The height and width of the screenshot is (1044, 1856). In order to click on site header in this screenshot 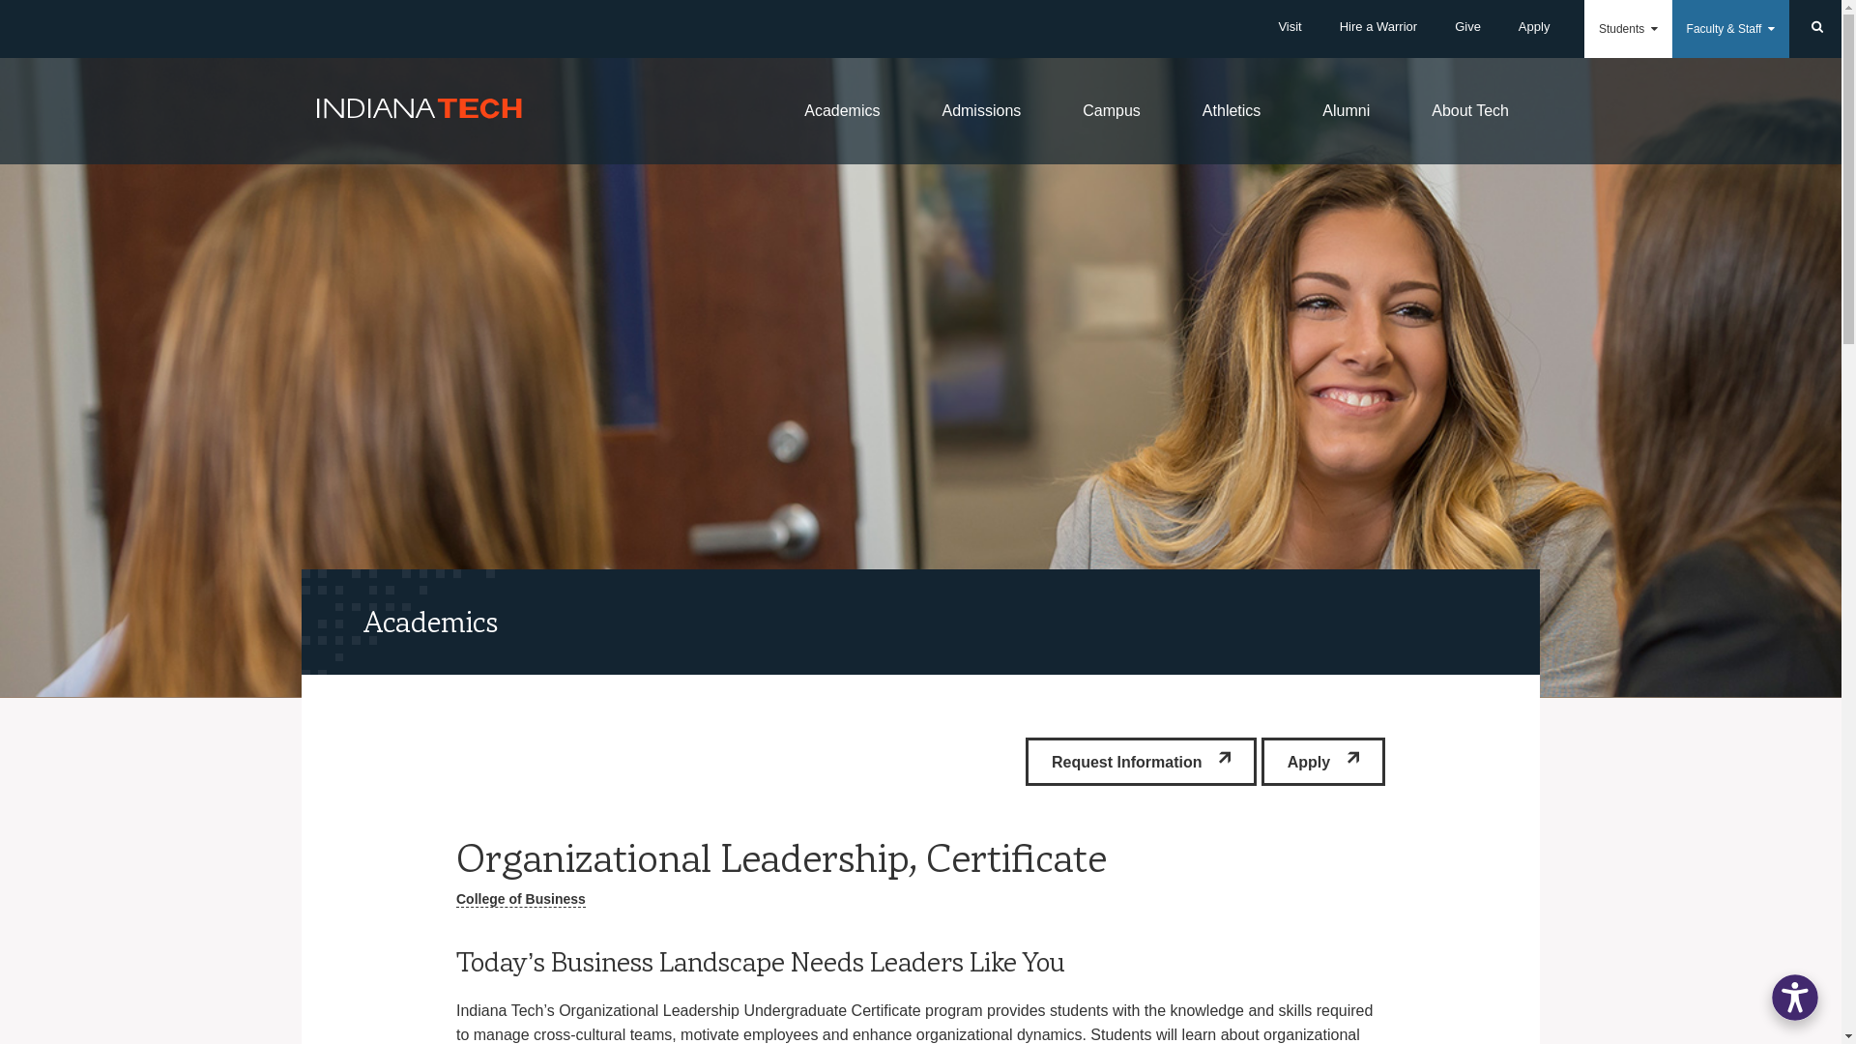, I will do `click(920, 621)`.